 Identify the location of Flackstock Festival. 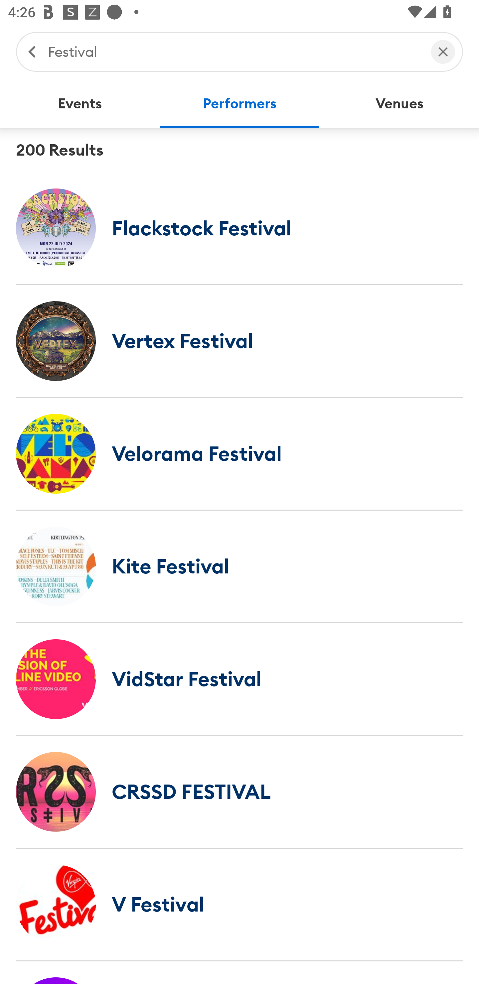
(239, 228).